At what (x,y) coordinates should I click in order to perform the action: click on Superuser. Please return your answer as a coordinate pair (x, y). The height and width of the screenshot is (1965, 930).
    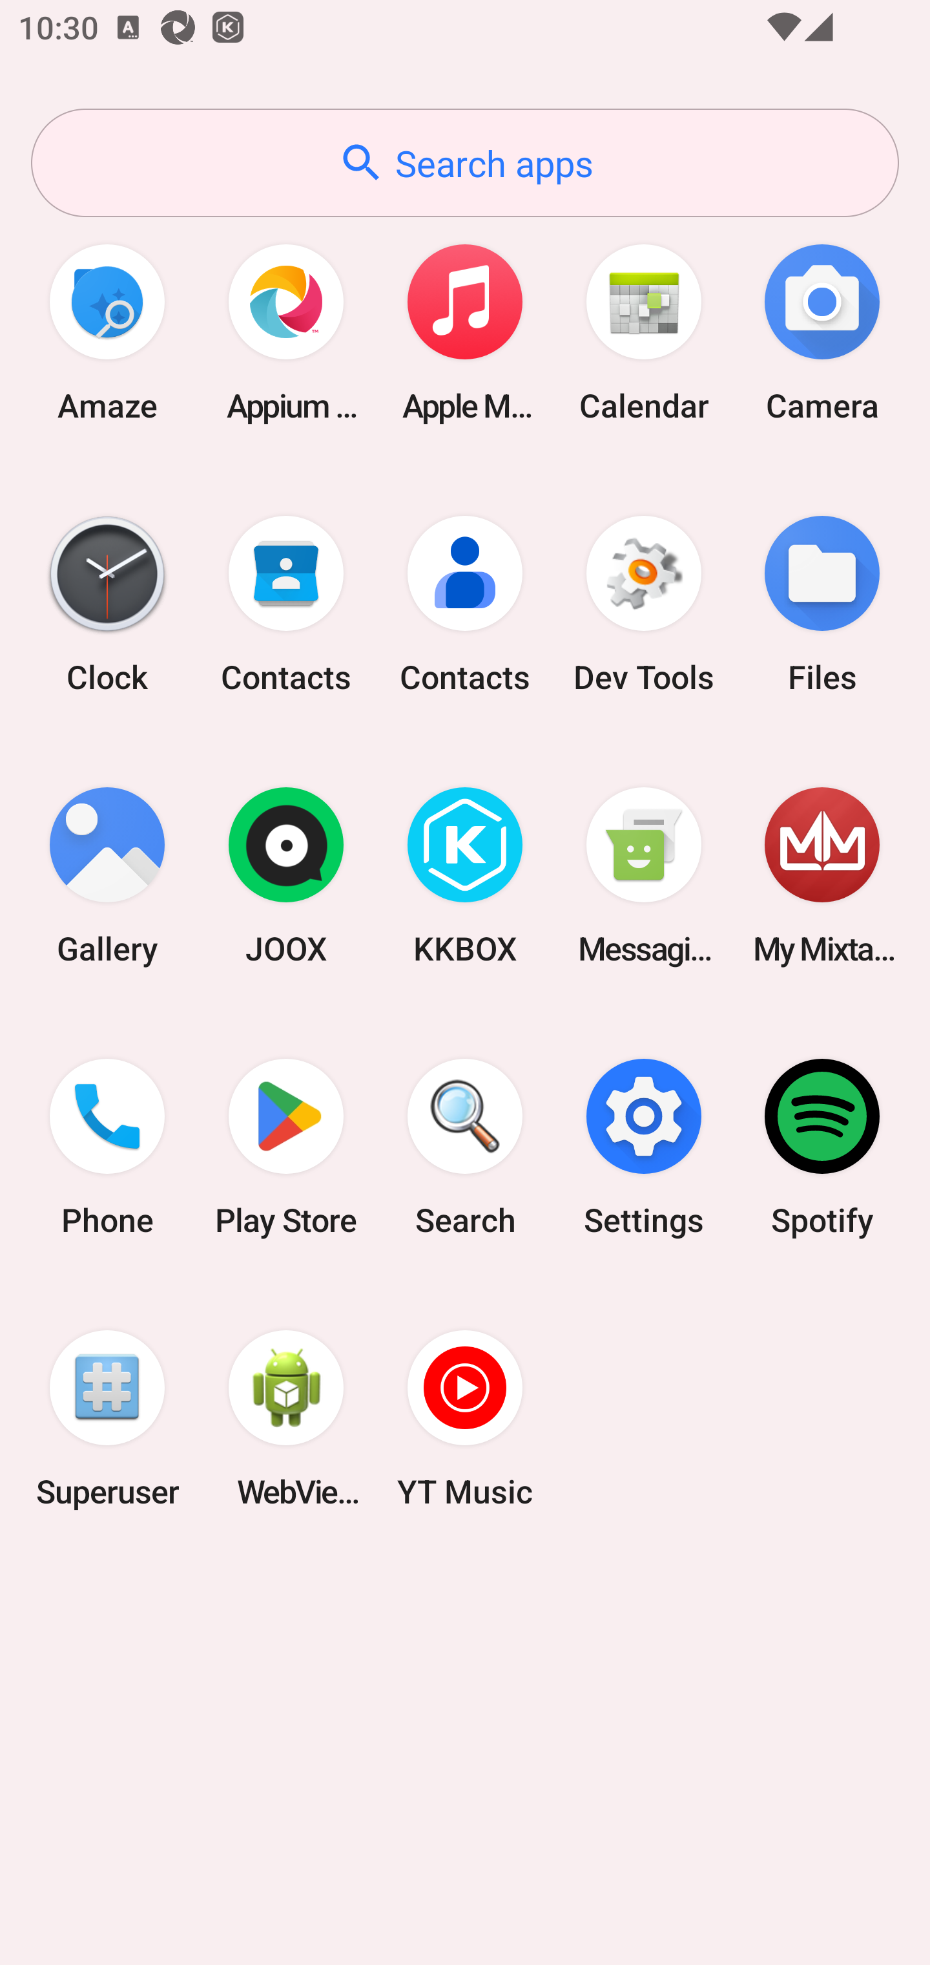
    Looking at the image, I should click on (107, 1418).